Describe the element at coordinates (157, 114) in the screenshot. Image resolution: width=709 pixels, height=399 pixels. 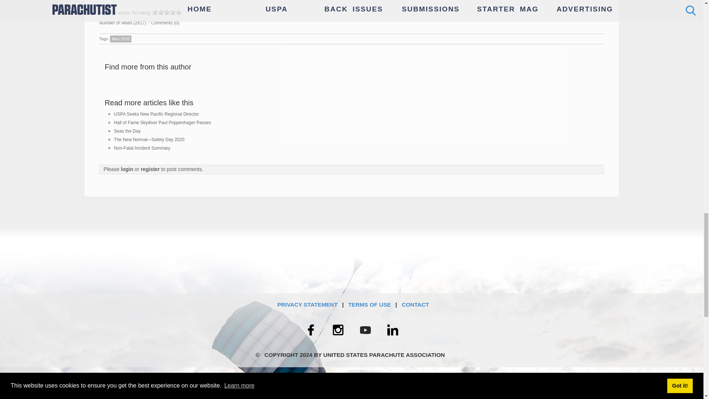
I see `USPA Seeks New Pacific Regional Director` at that location.